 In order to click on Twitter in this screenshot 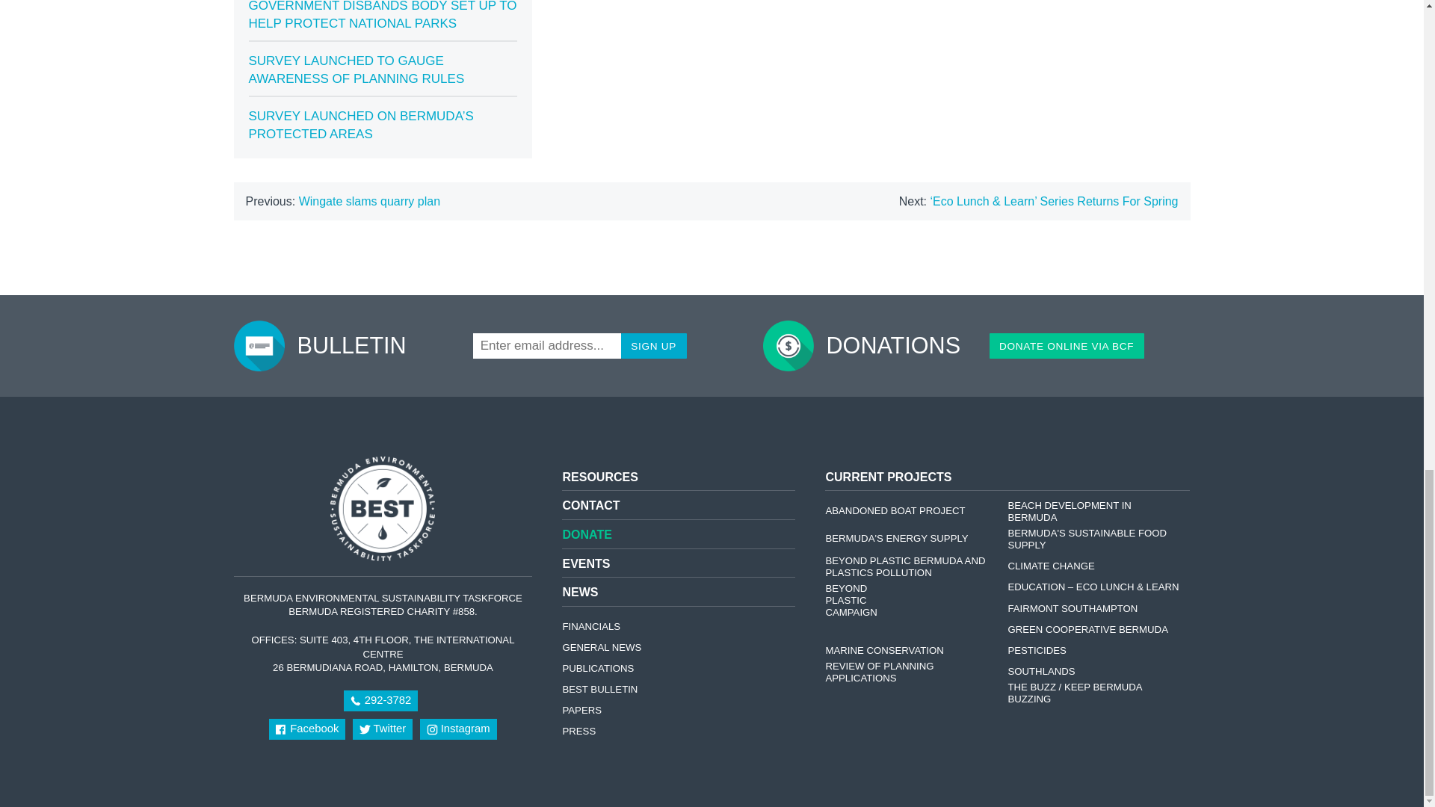, I will do `click(383, 729)`.